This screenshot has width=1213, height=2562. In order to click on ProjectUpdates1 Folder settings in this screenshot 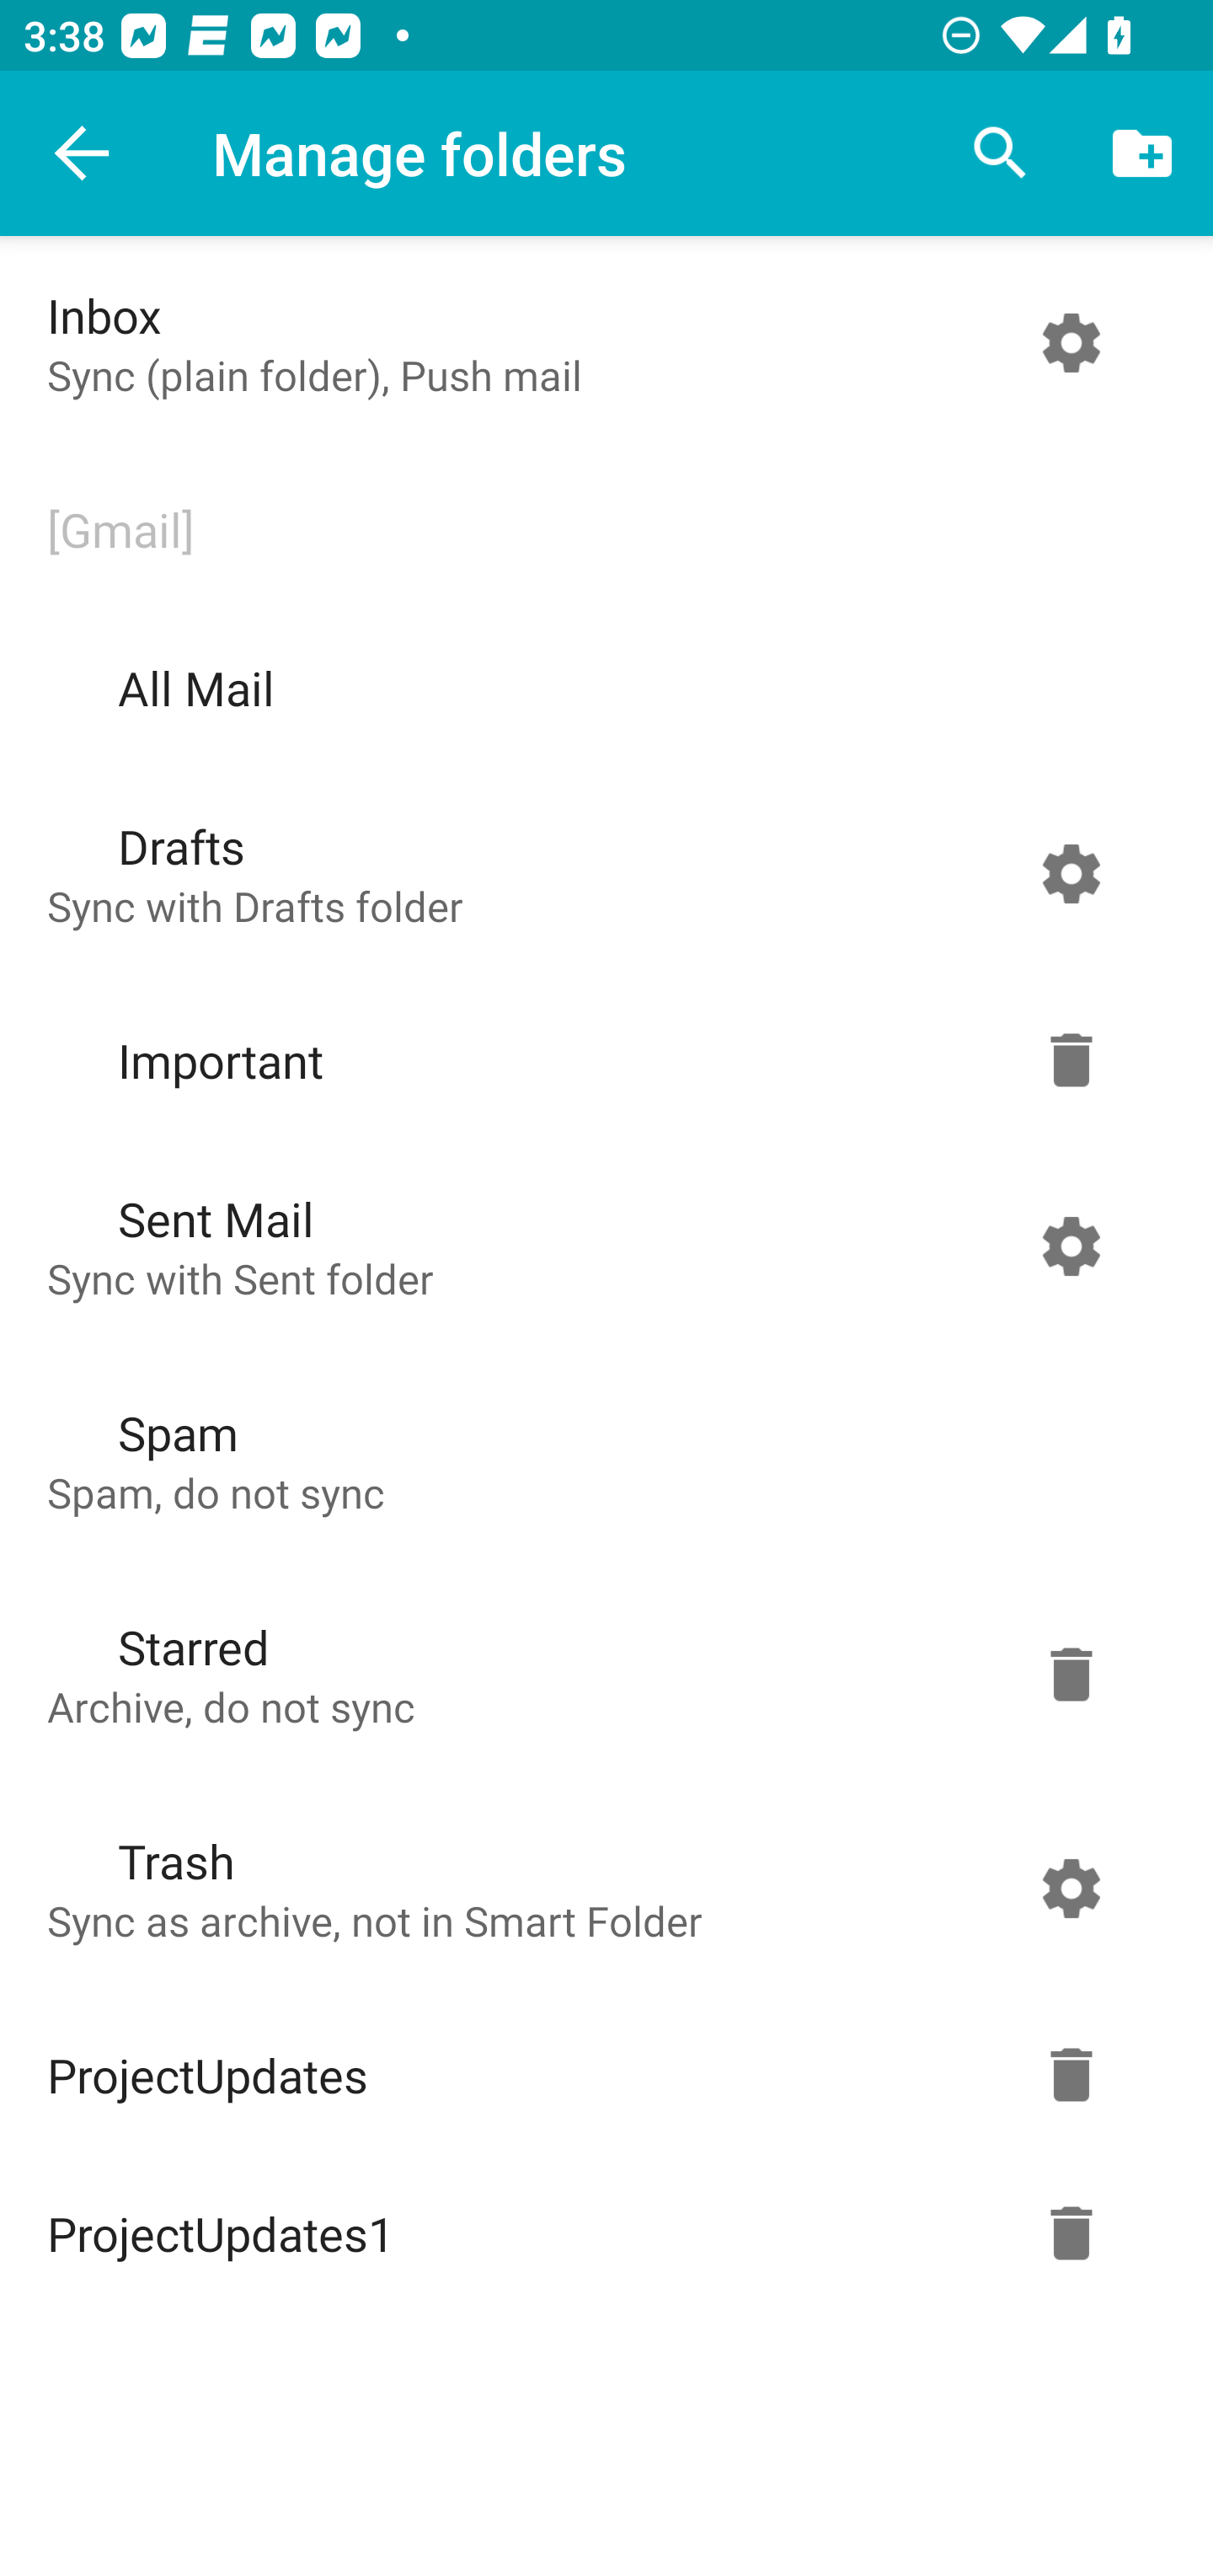, I will do `click(600, 2233)`.